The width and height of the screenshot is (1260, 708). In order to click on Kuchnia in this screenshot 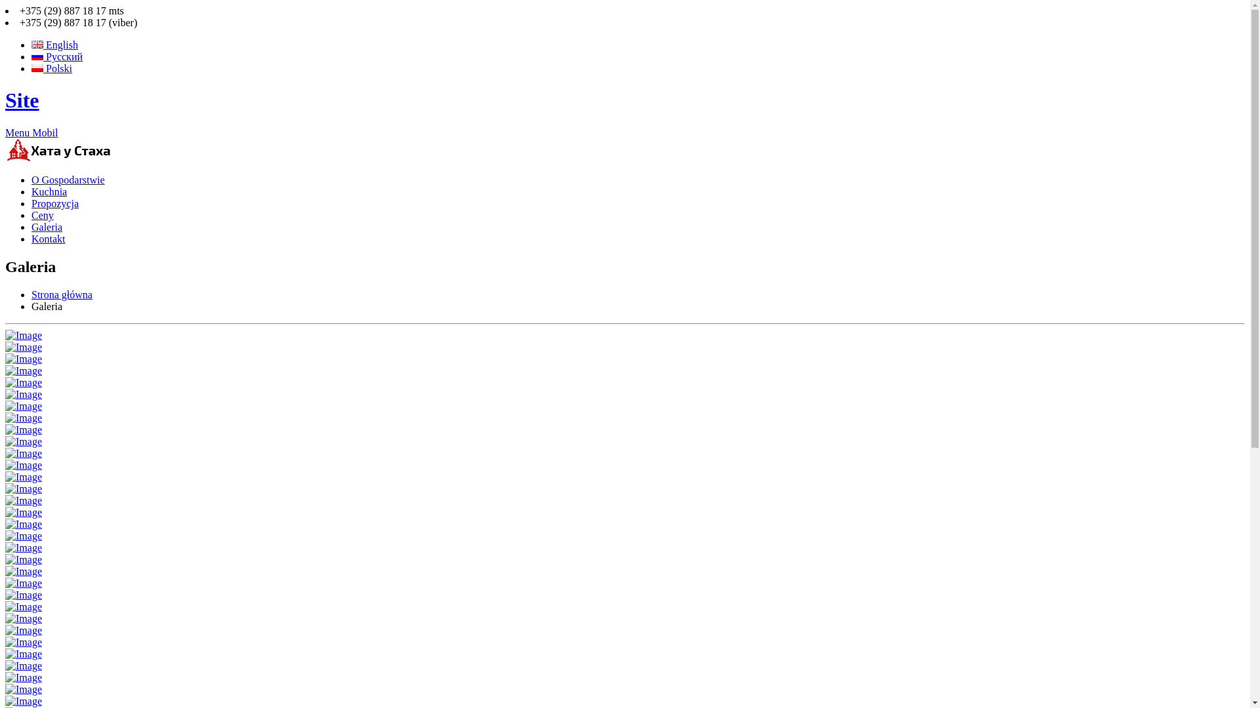, I will do `click(49, 191)`.